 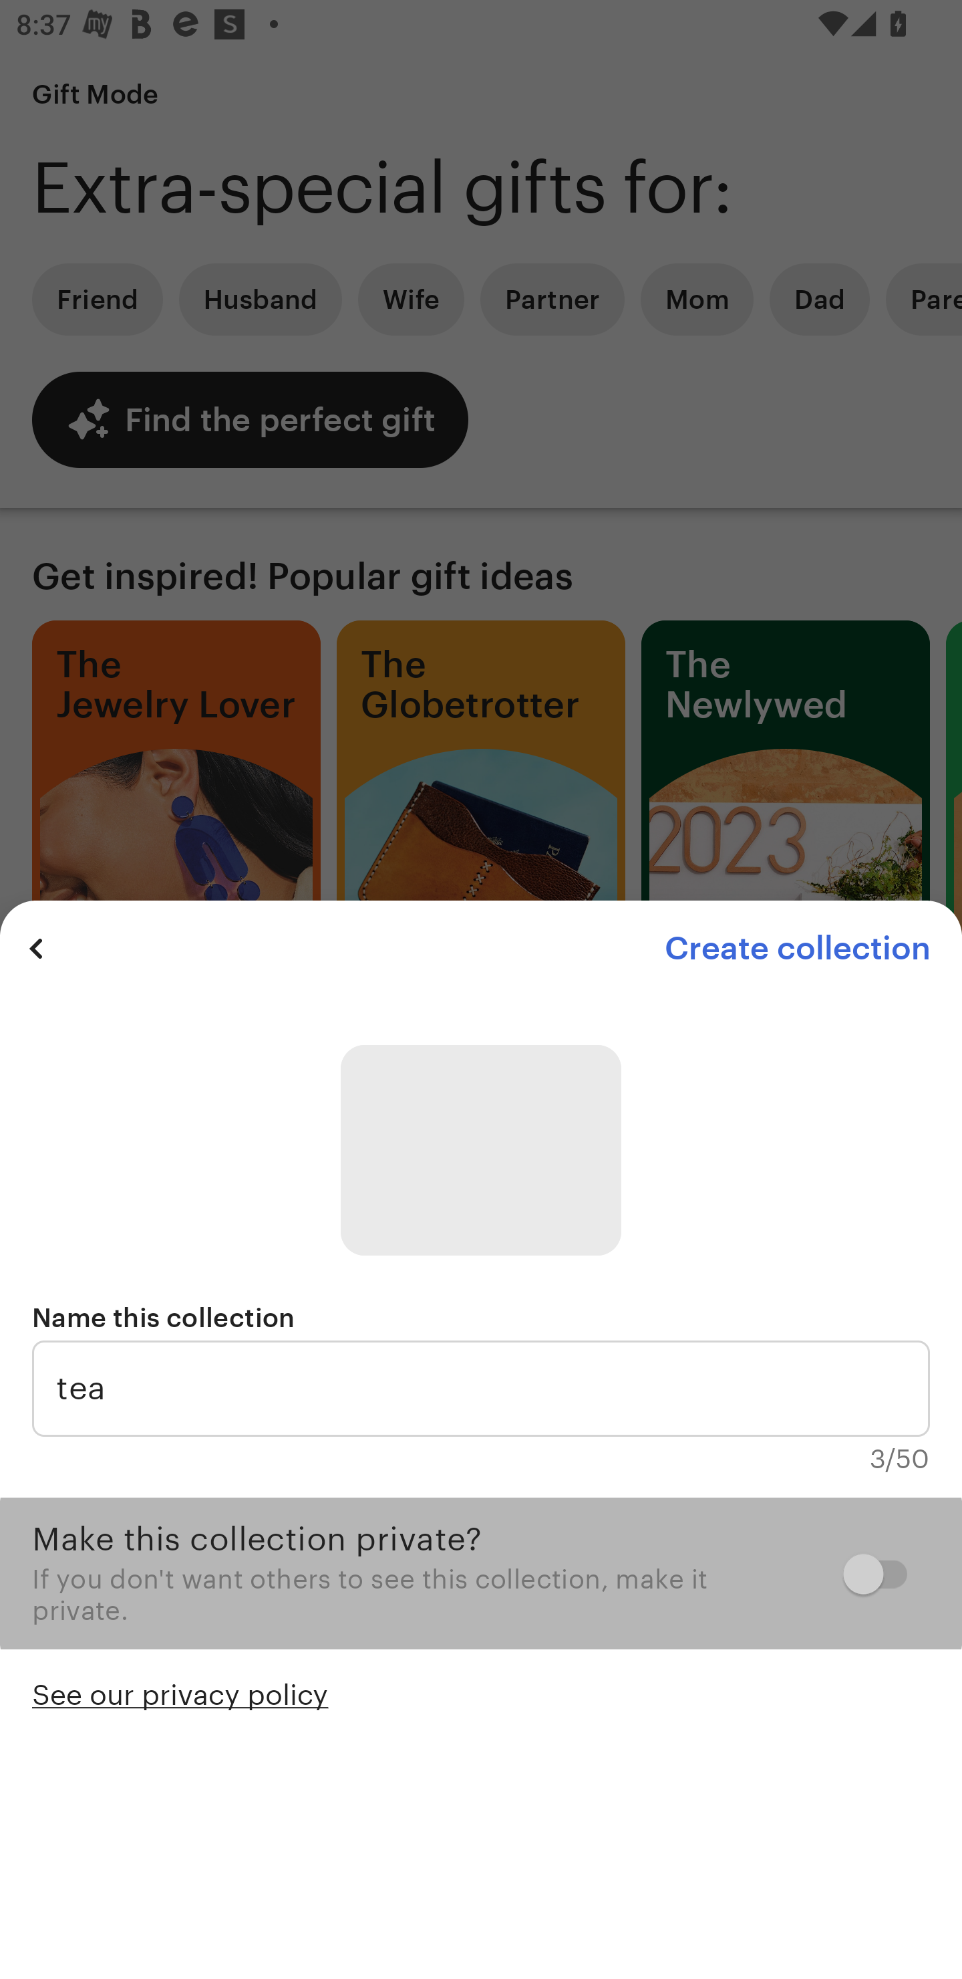 What do you see at coordinates (36, 948) in the screenshot?
I see `Previous` at bounding box center [36, 948].